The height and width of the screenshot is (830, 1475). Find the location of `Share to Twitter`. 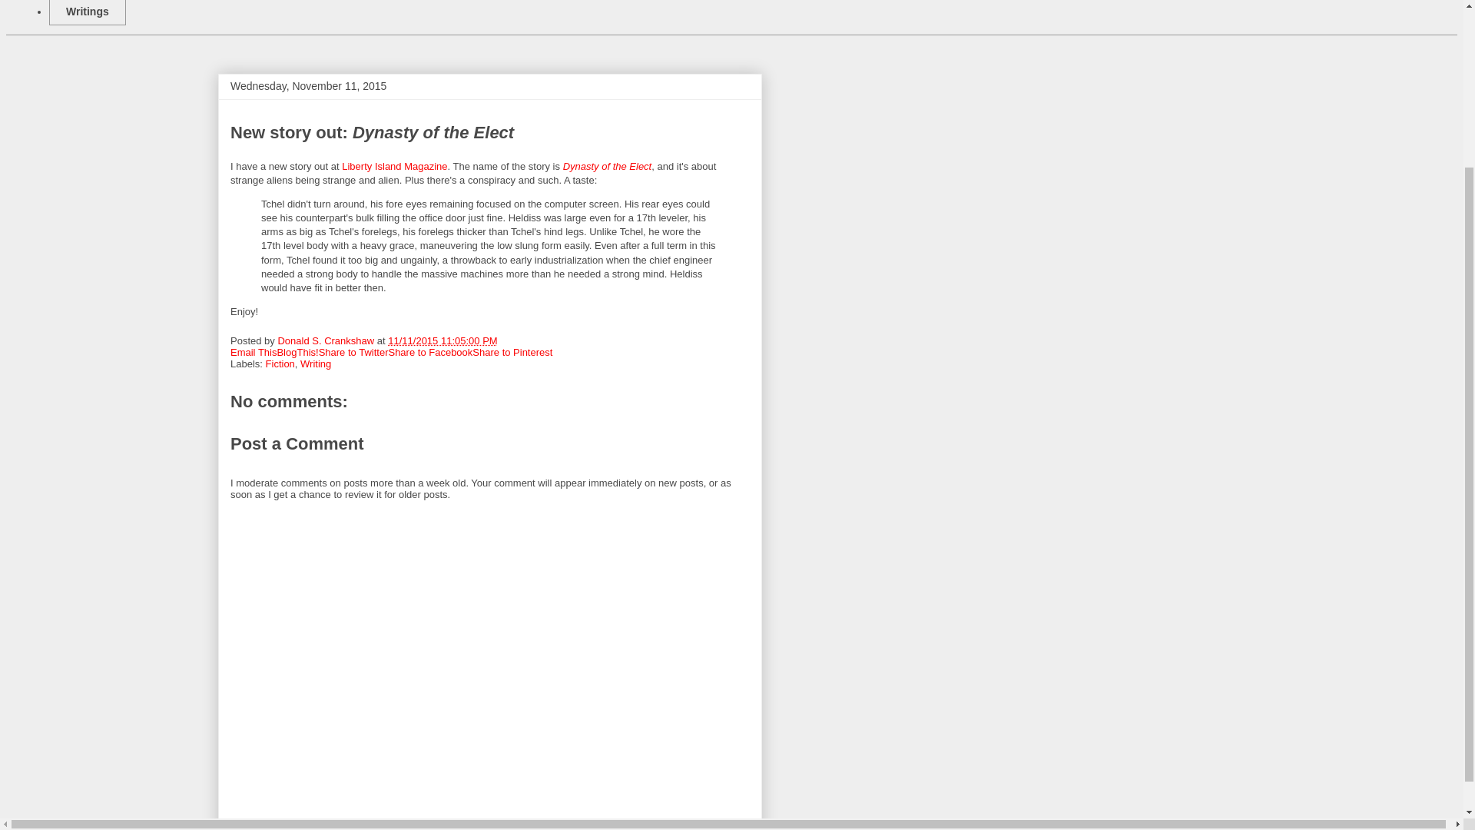

Share to Twitter is located at coordinates (353, 352).